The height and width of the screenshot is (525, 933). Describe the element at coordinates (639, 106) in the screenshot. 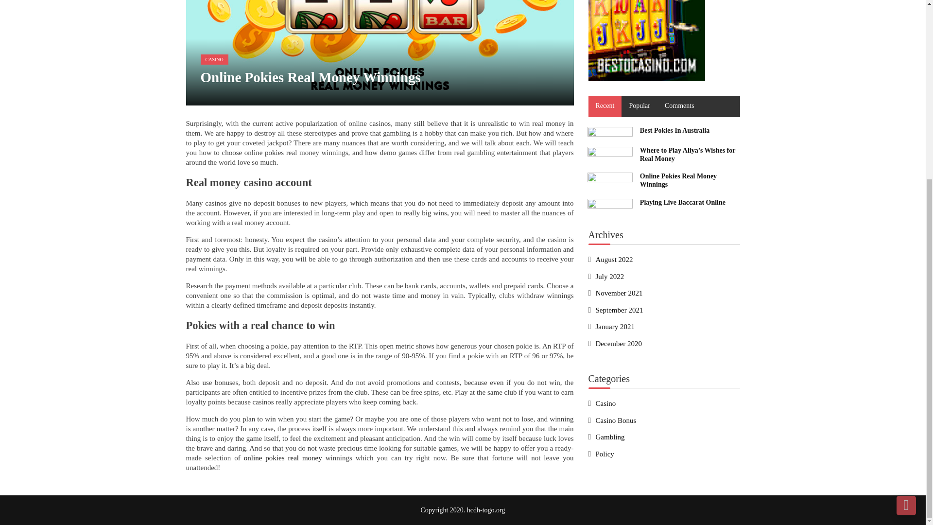

I see `Popular` at that location.